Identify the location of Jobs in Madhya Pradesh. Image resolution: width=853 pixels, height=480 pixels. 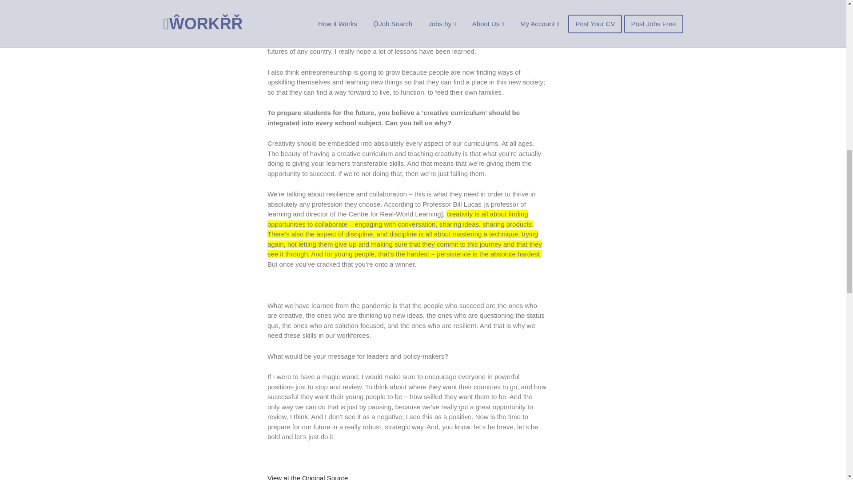
(614, 1).